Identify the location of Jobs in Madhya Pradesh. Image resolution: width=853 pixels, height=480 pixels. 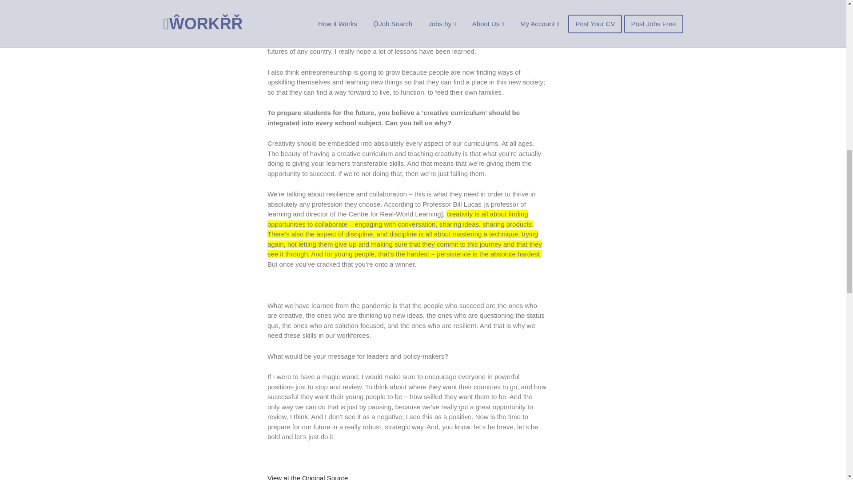
(614, 1).